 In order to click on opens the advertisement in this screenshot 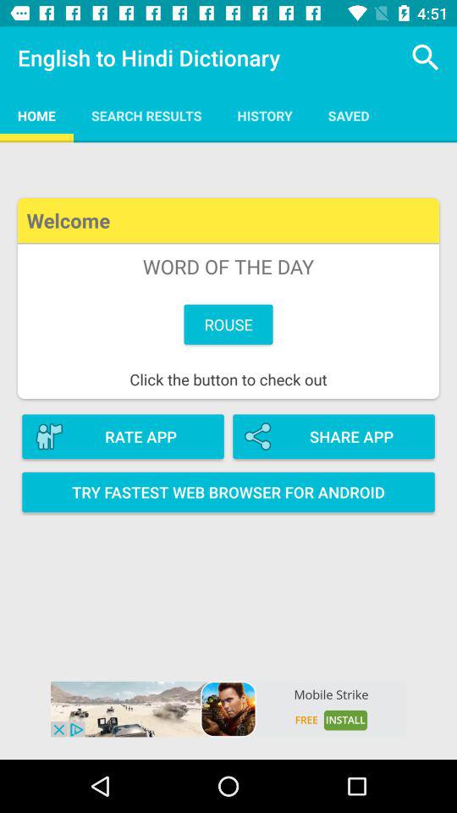, I will do `click(228, 709)`.